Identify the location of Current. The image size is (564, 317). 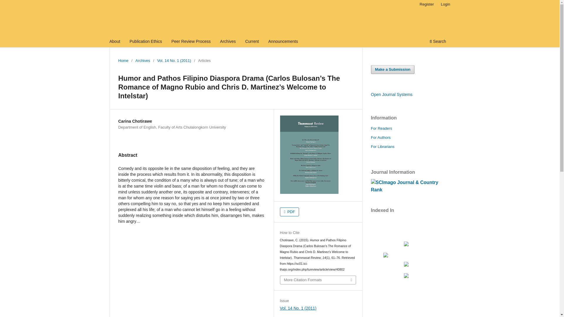
(252, 42).